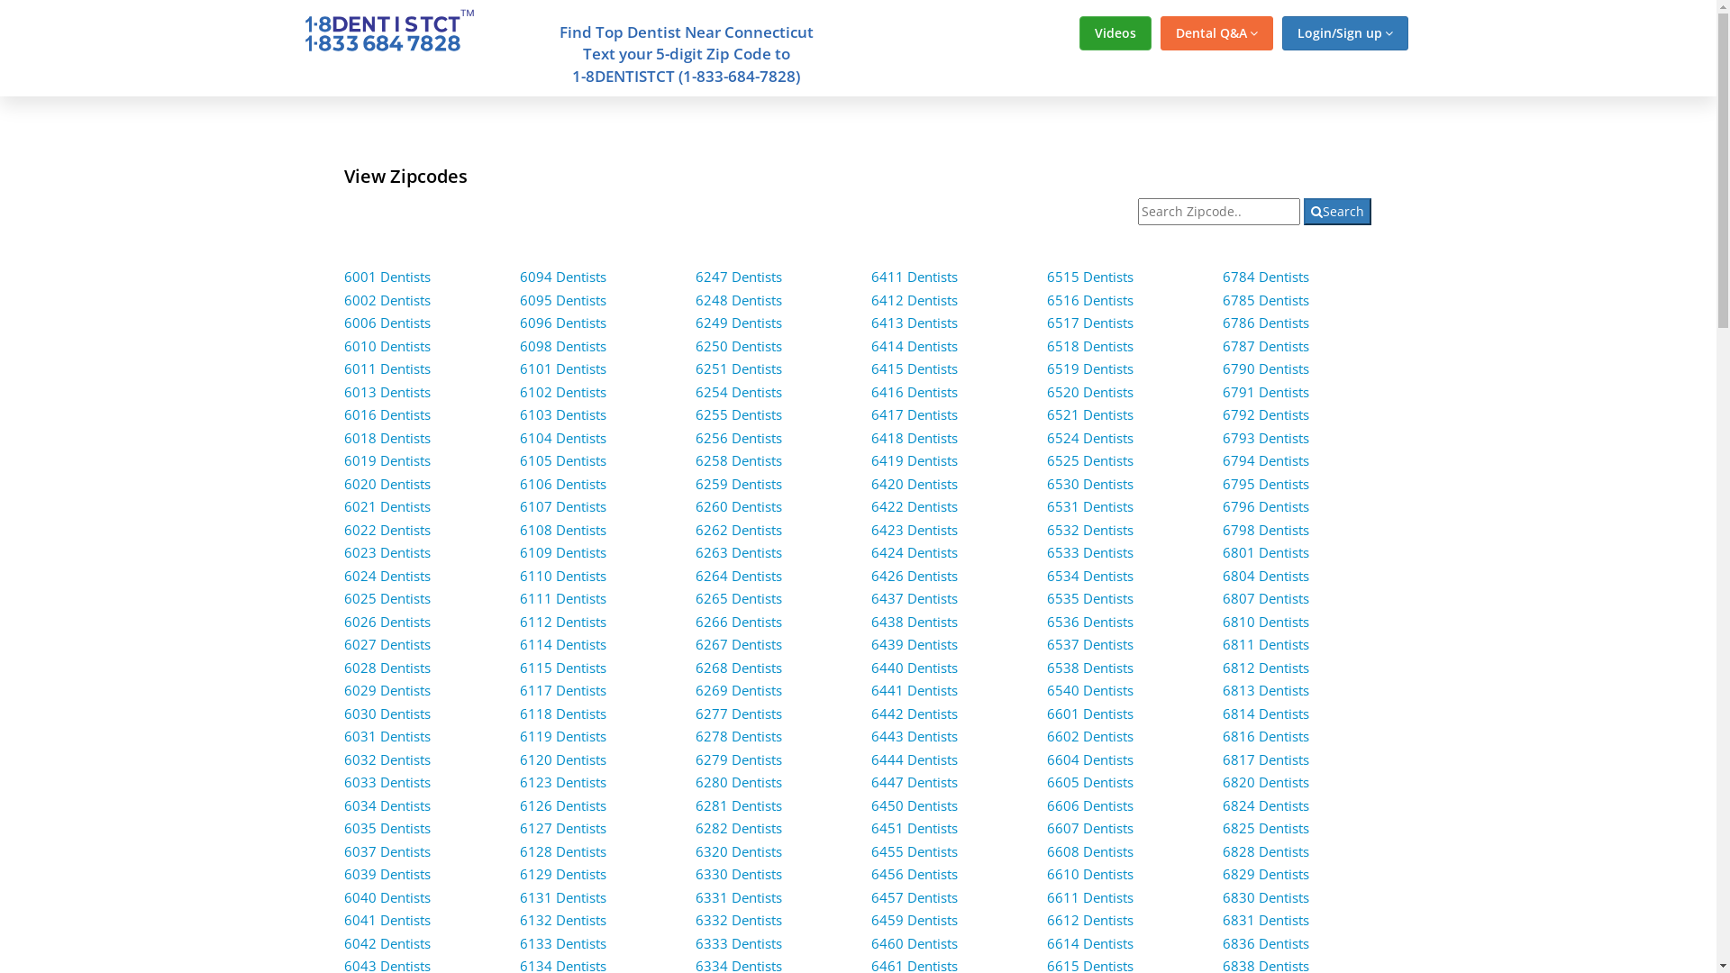 This screenshot has height=973, width=1730. What do you see at coordinates (563, 552) in the screenshot?
I see `6109 Dentists` at bounding box center [563, 552].